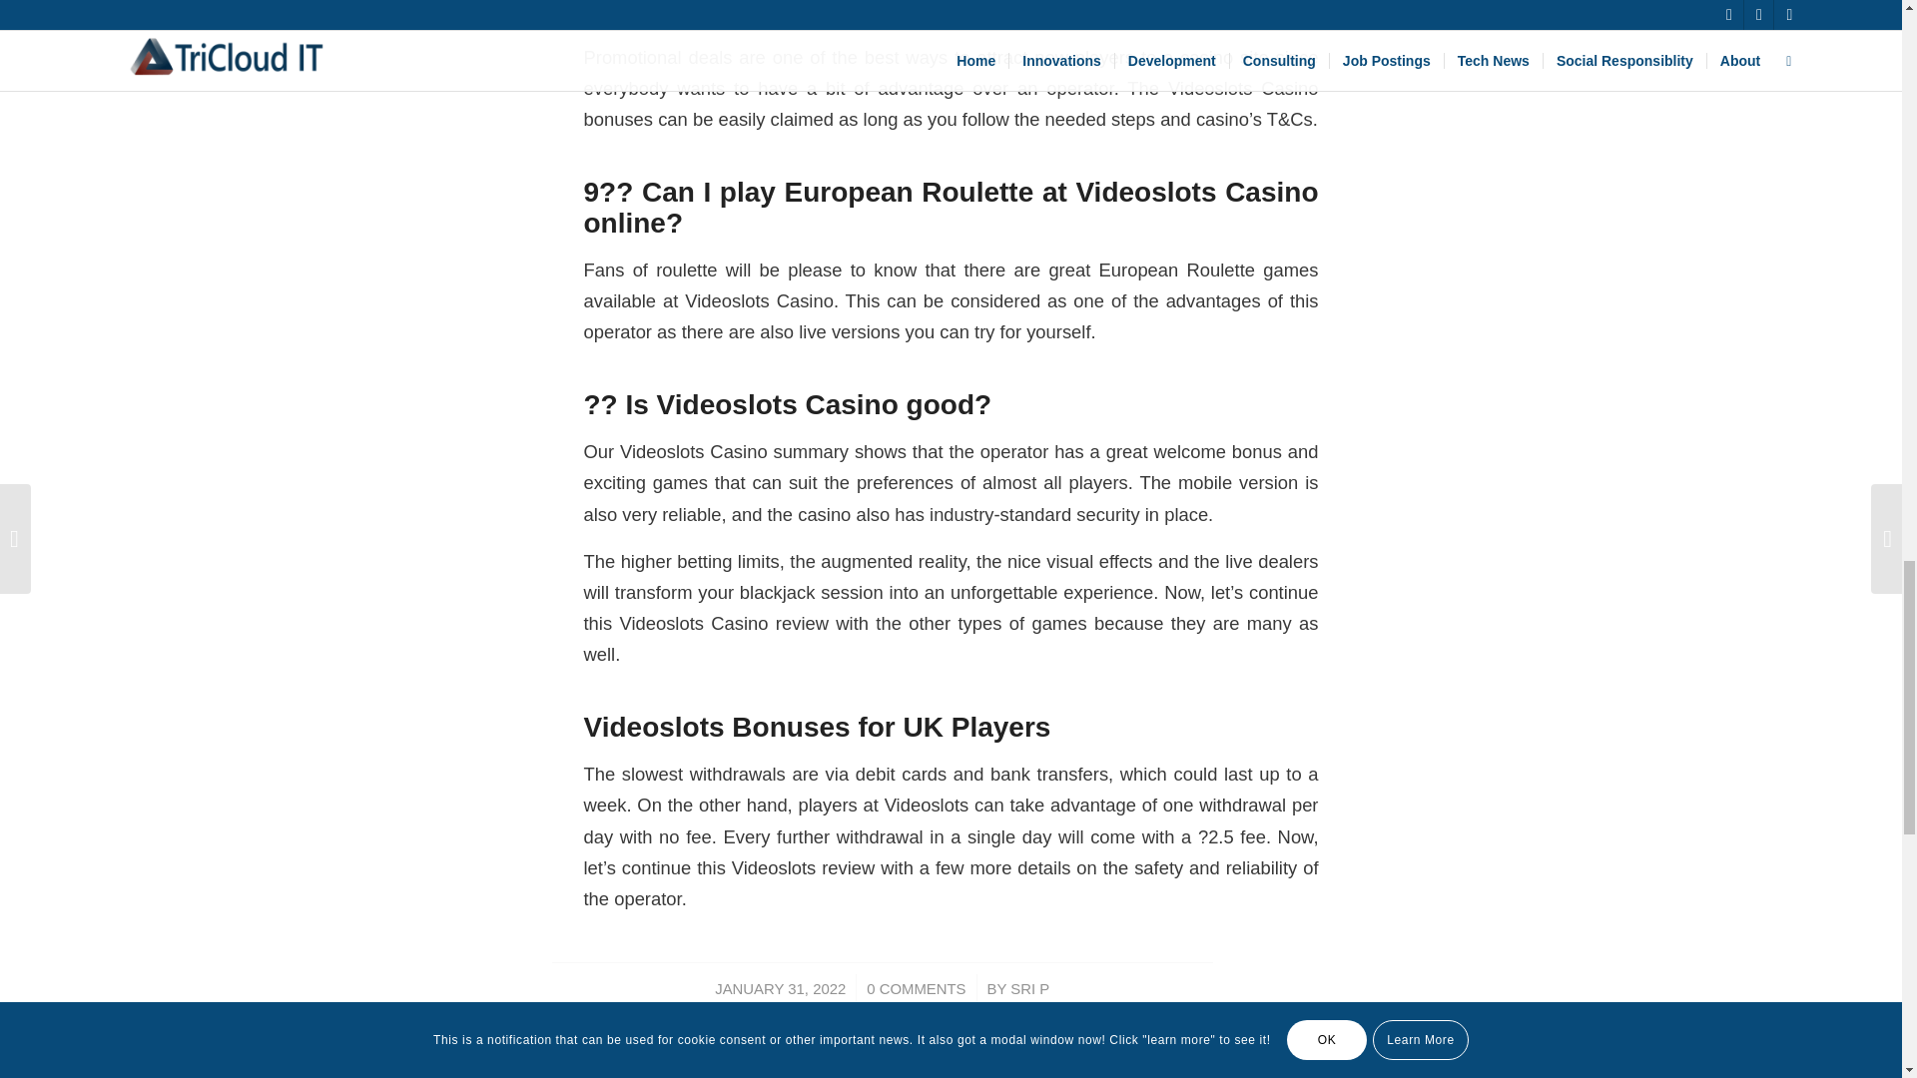  What do you see at coordinates (1028, 988) in the screenshot?
I see `SRI P` at bounding box center [1028, 988].